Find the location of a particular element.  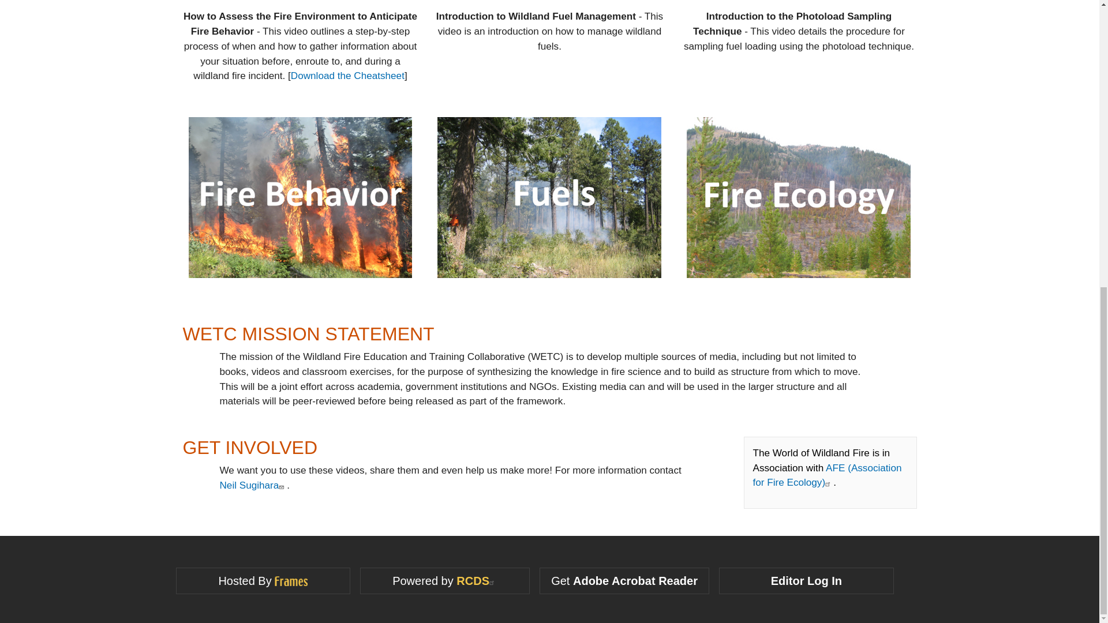

Go to the Association for Fire Ecology website is located at coordinates (826, 475).